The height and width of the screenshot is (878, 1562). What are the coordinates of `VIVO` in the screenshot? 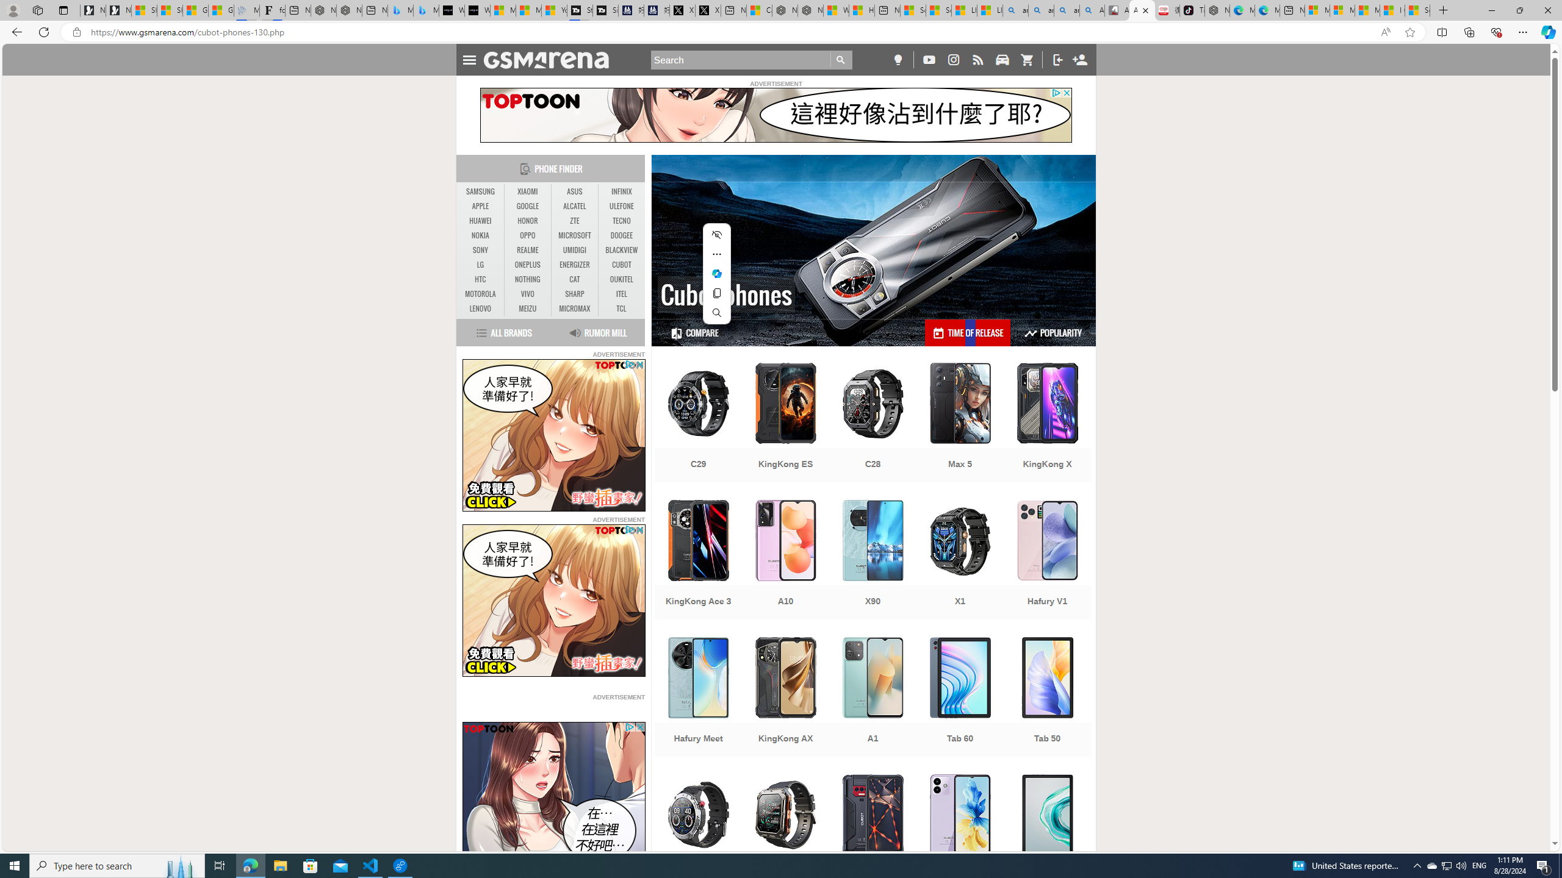 It's located at (527, 294).